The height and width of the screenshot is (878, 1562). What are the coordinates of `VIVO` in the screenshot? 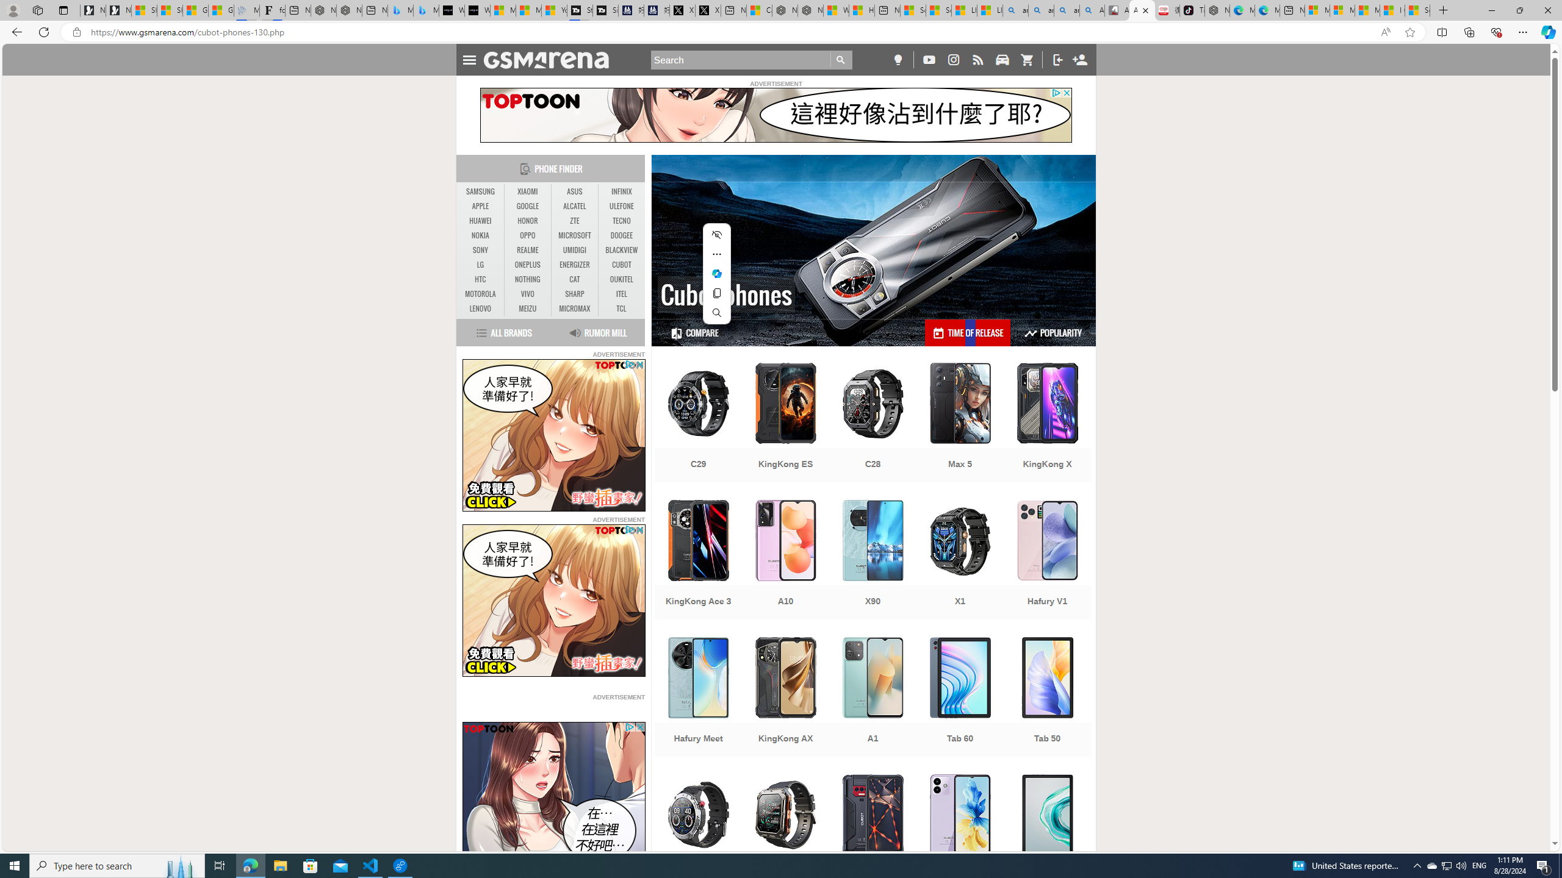 It's located at (527, 294).